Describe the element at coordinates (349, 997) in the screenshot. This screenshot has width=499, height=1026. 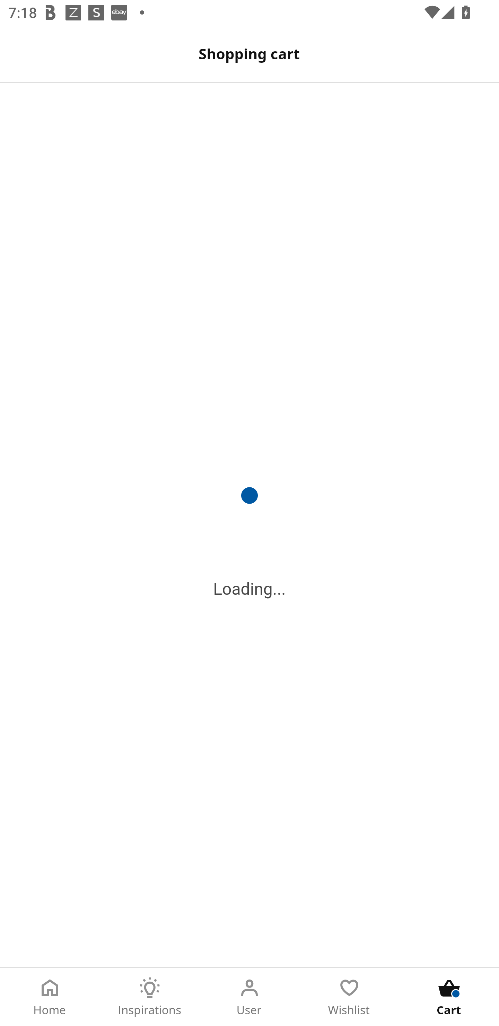
I see `Wishlist
Tab 4 of 5` at that location.